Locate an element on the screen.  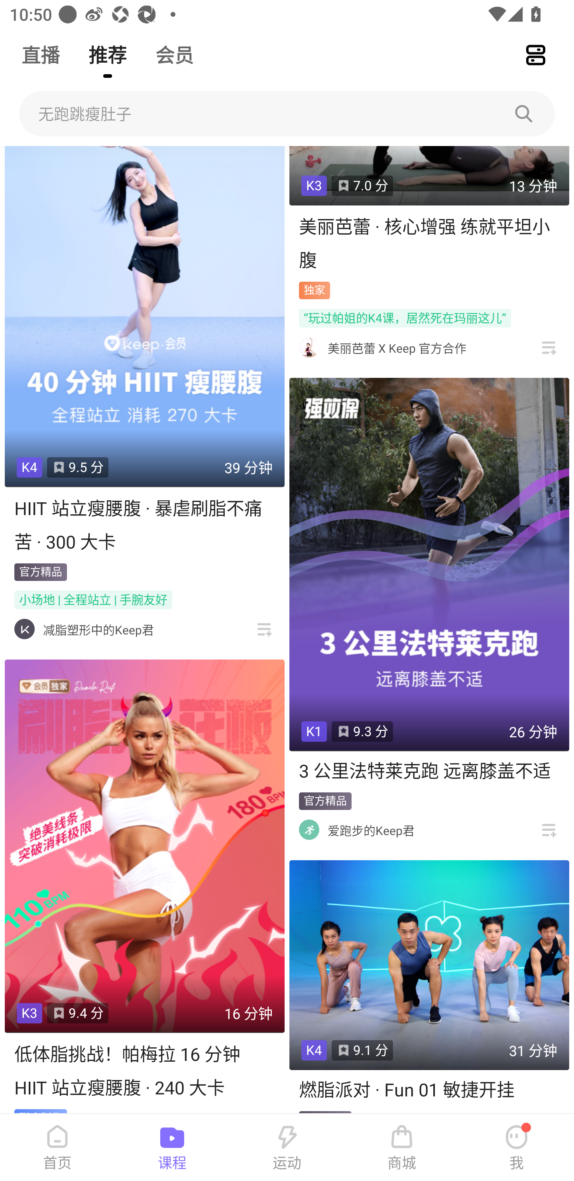
首页 is located at coordinates (57, 1147).